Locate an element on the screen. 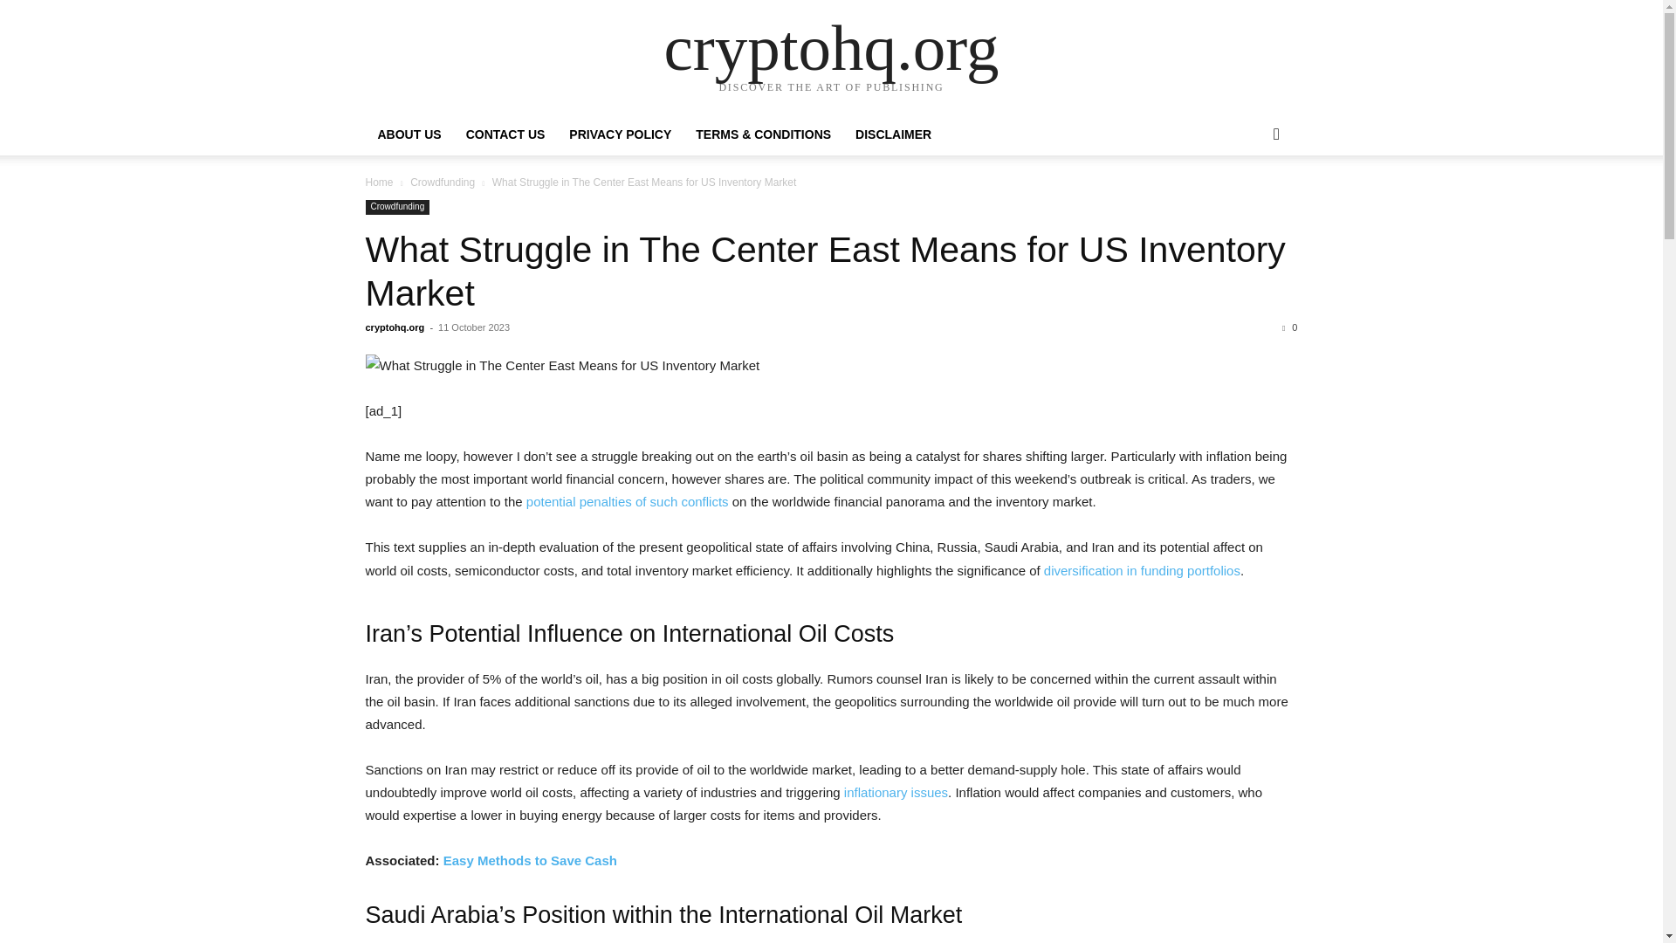  diversification in funding portfolios is located at coordinates (1142, 570).